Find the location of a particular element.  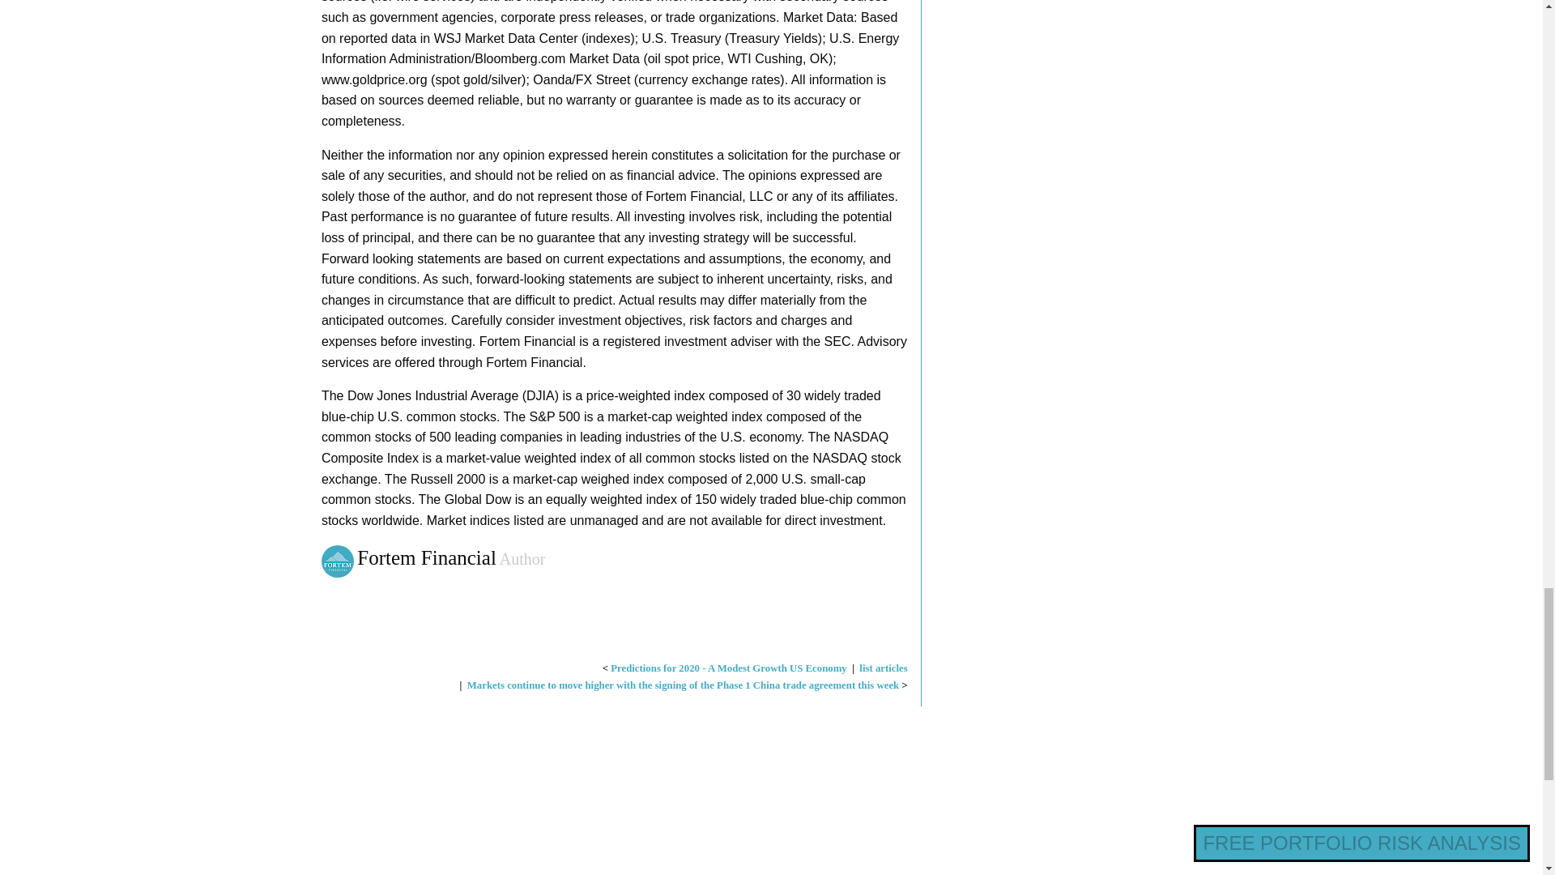

list articles is located at coordinates (883, 668).